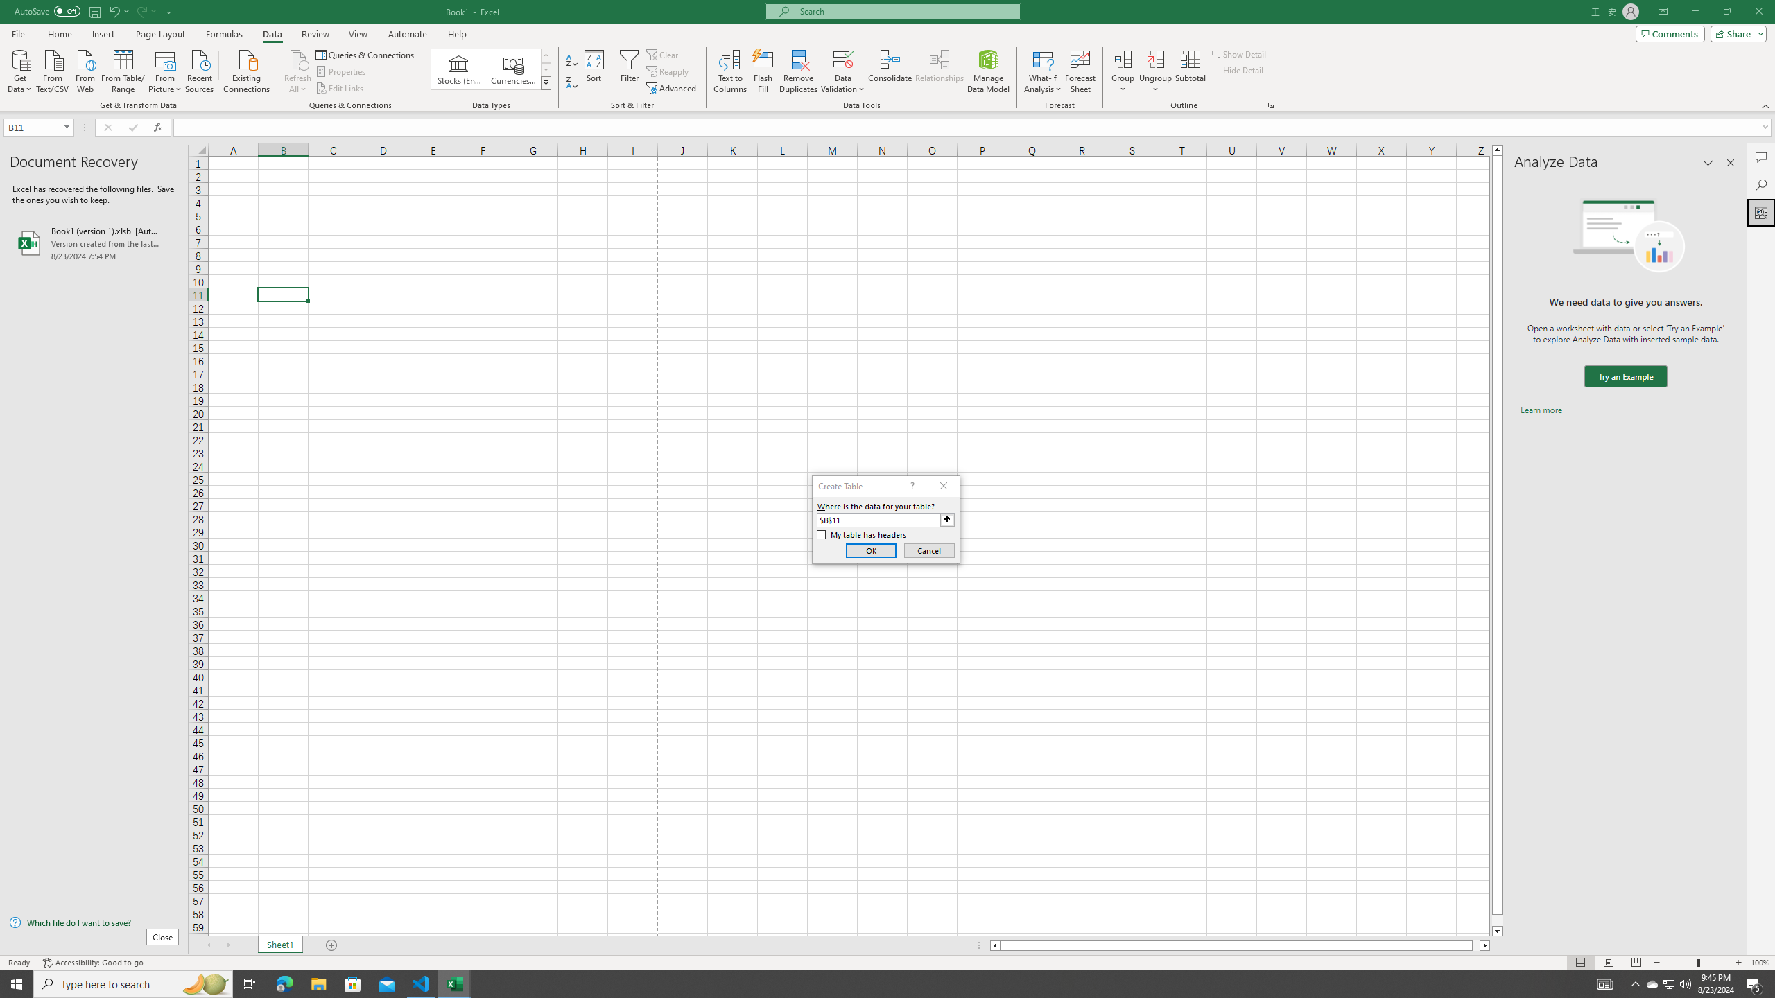  I want to click on Collapse the Ribbon, so click(1766, 105).